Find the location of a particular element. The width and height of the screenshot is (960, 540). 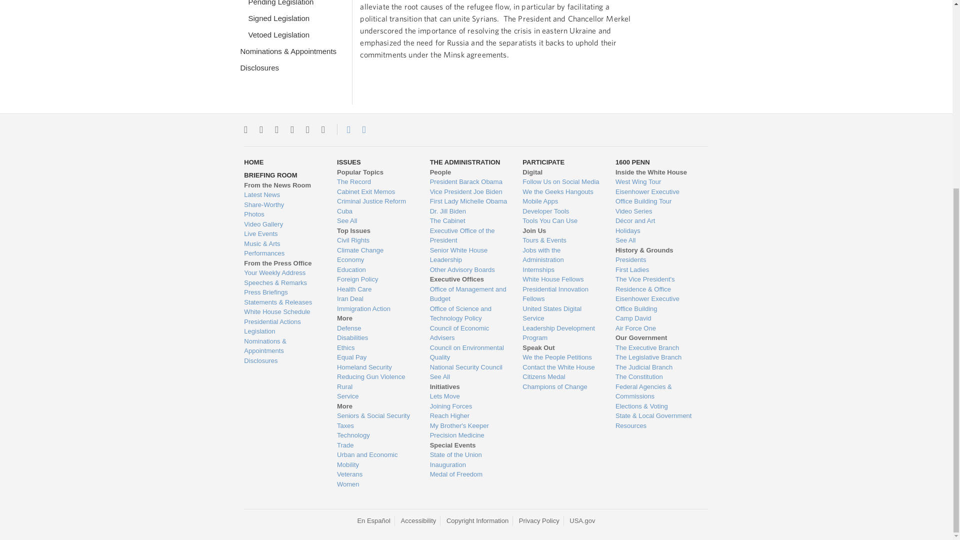

Contact the Whitehouse. is located at coordinates (343, 129).